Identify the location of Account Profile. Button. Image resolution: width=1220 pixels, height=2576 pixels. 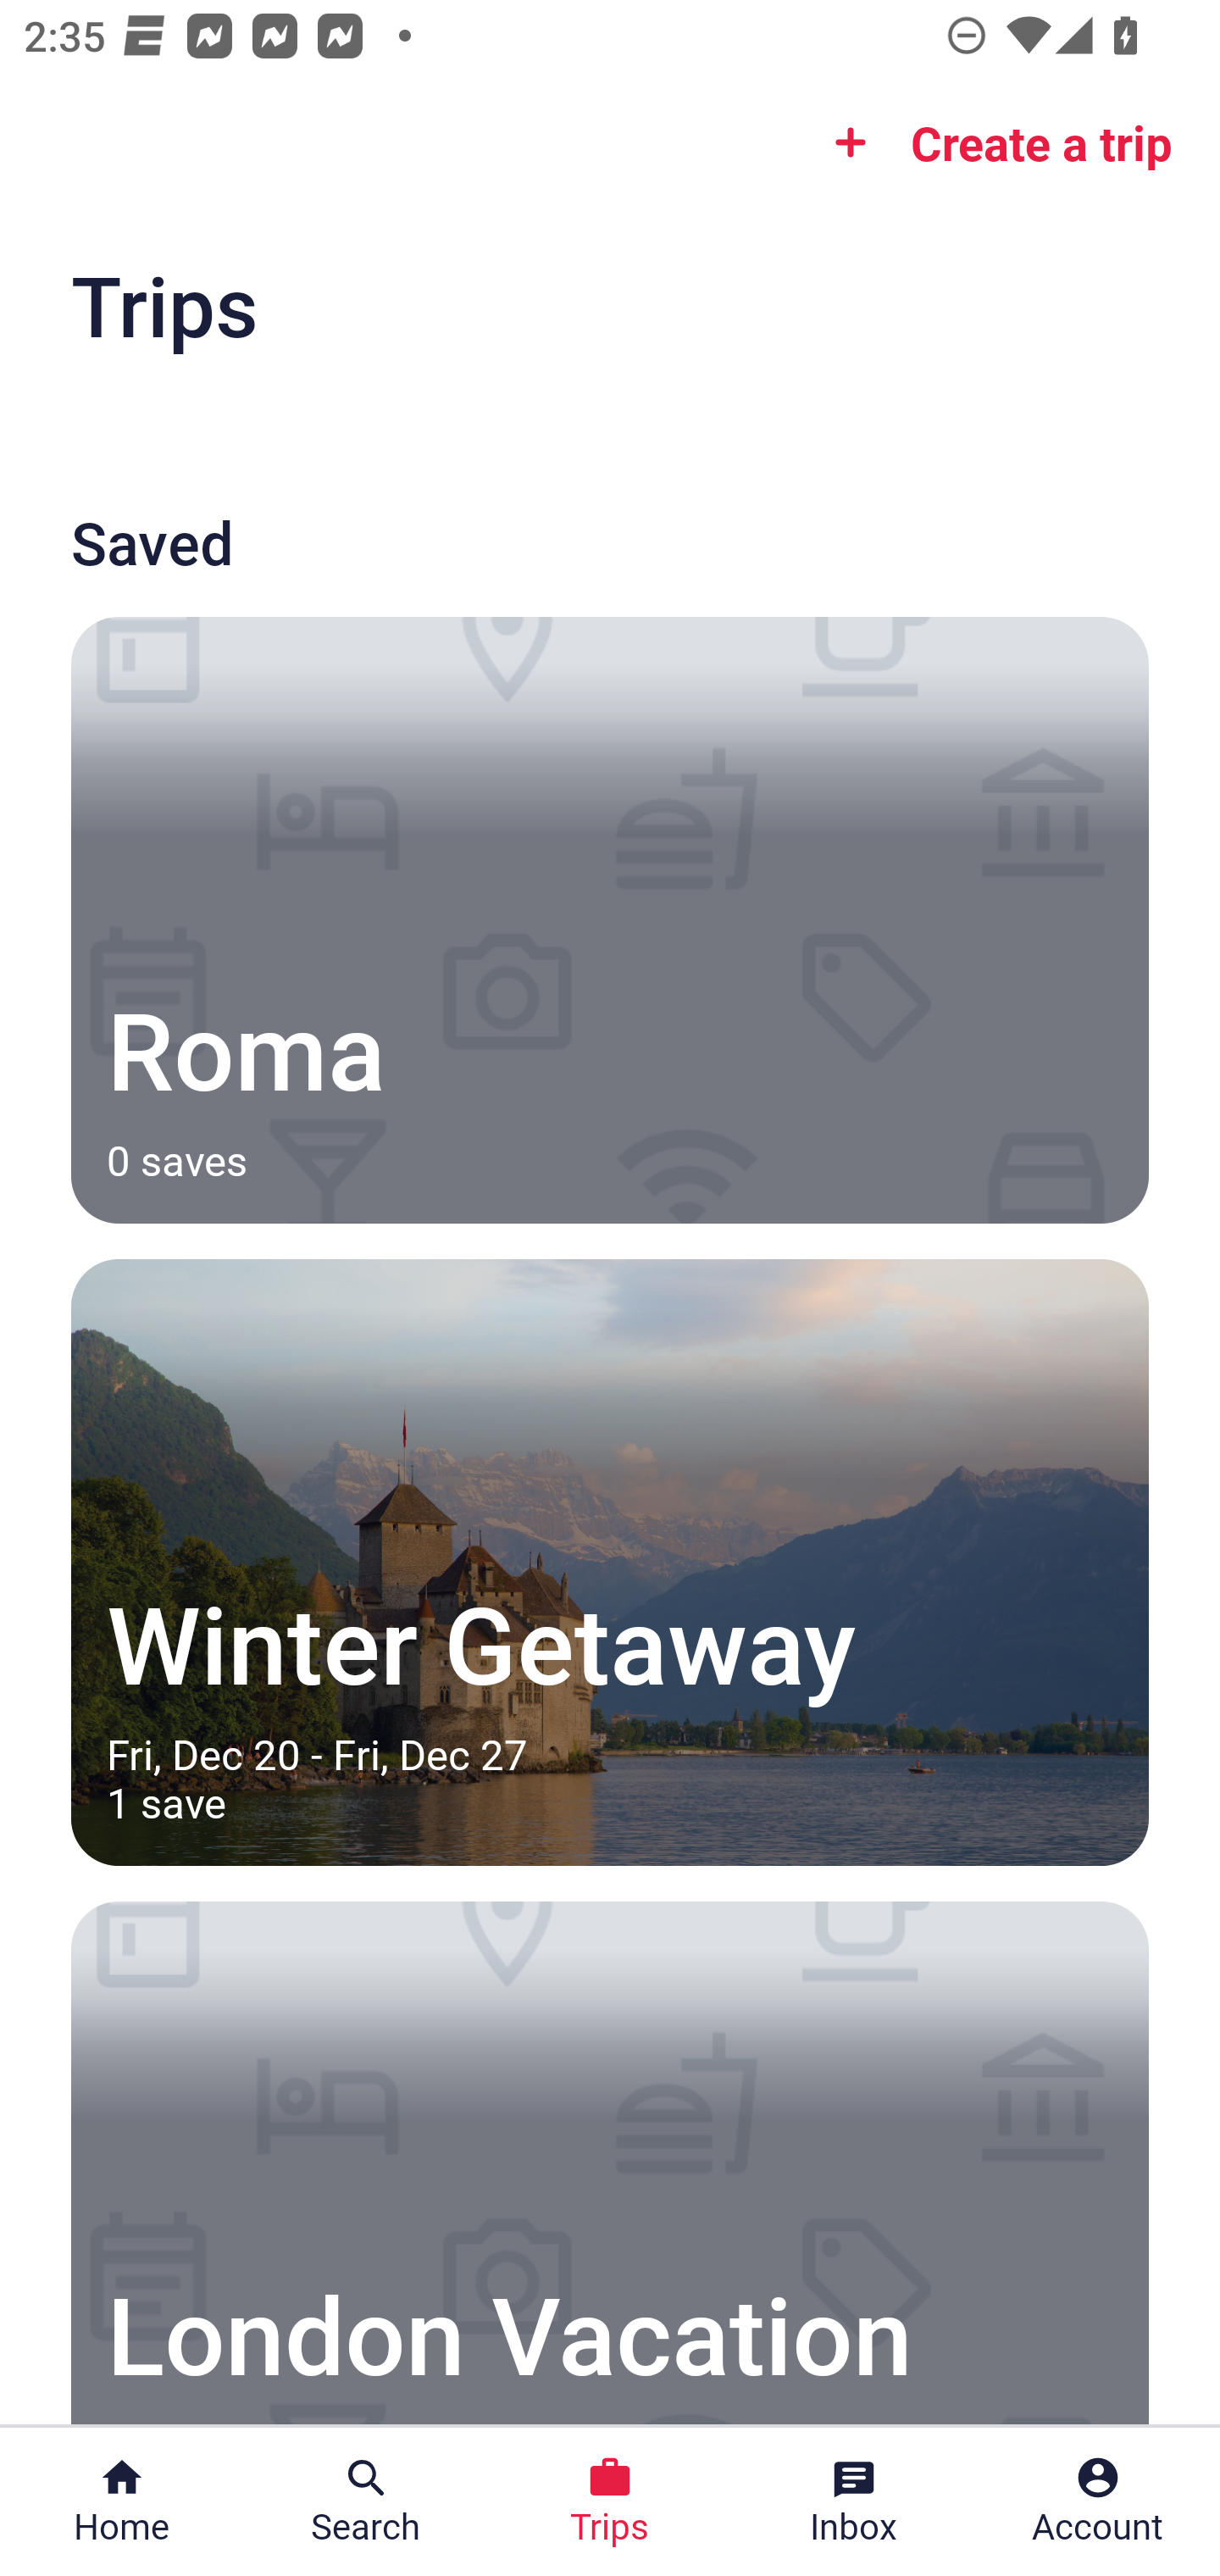
(1098, 2501).